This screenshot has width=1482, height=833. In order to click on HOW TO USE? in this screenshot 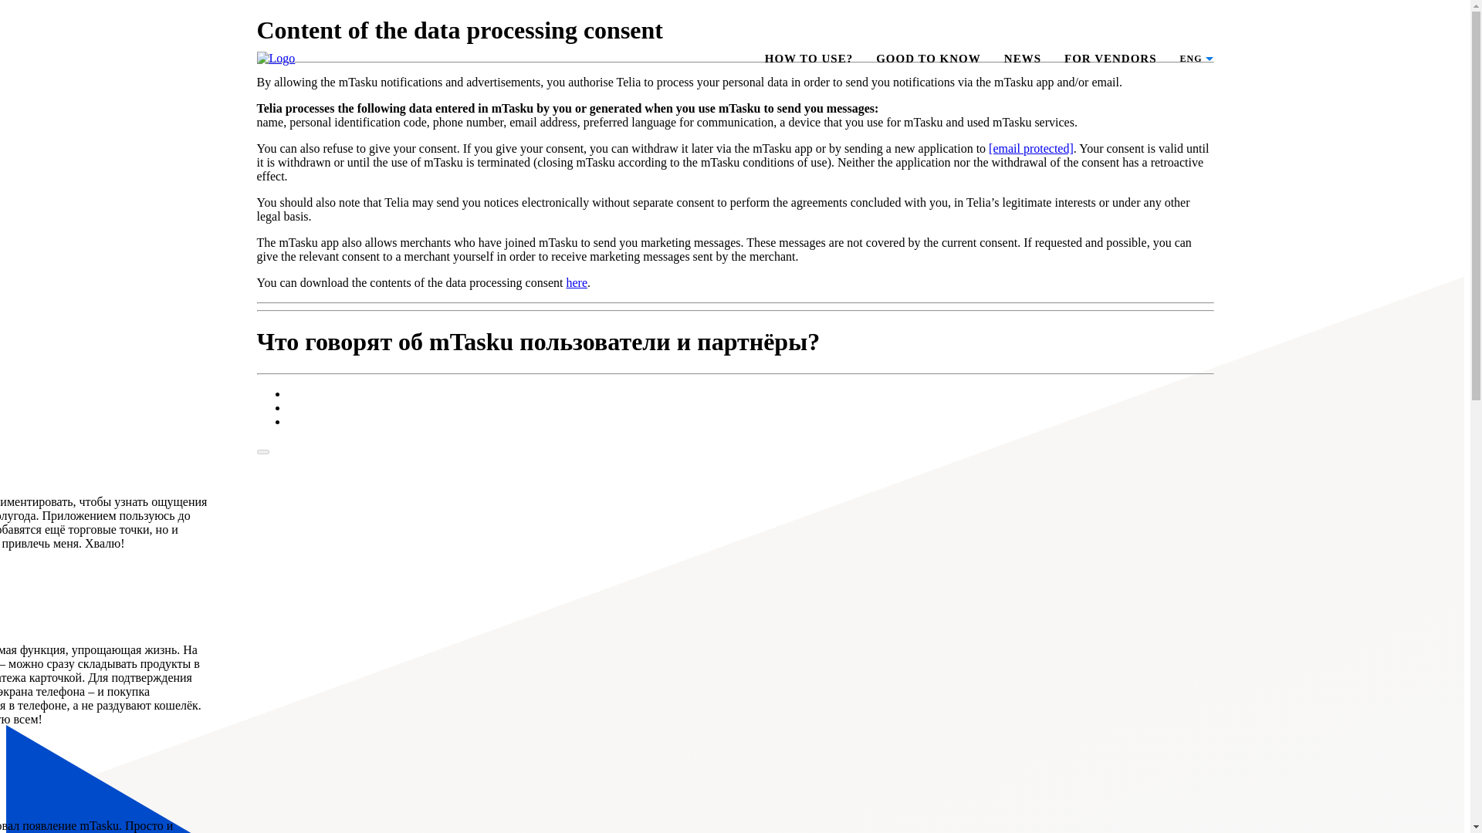, I will do `click(809, 59)`.